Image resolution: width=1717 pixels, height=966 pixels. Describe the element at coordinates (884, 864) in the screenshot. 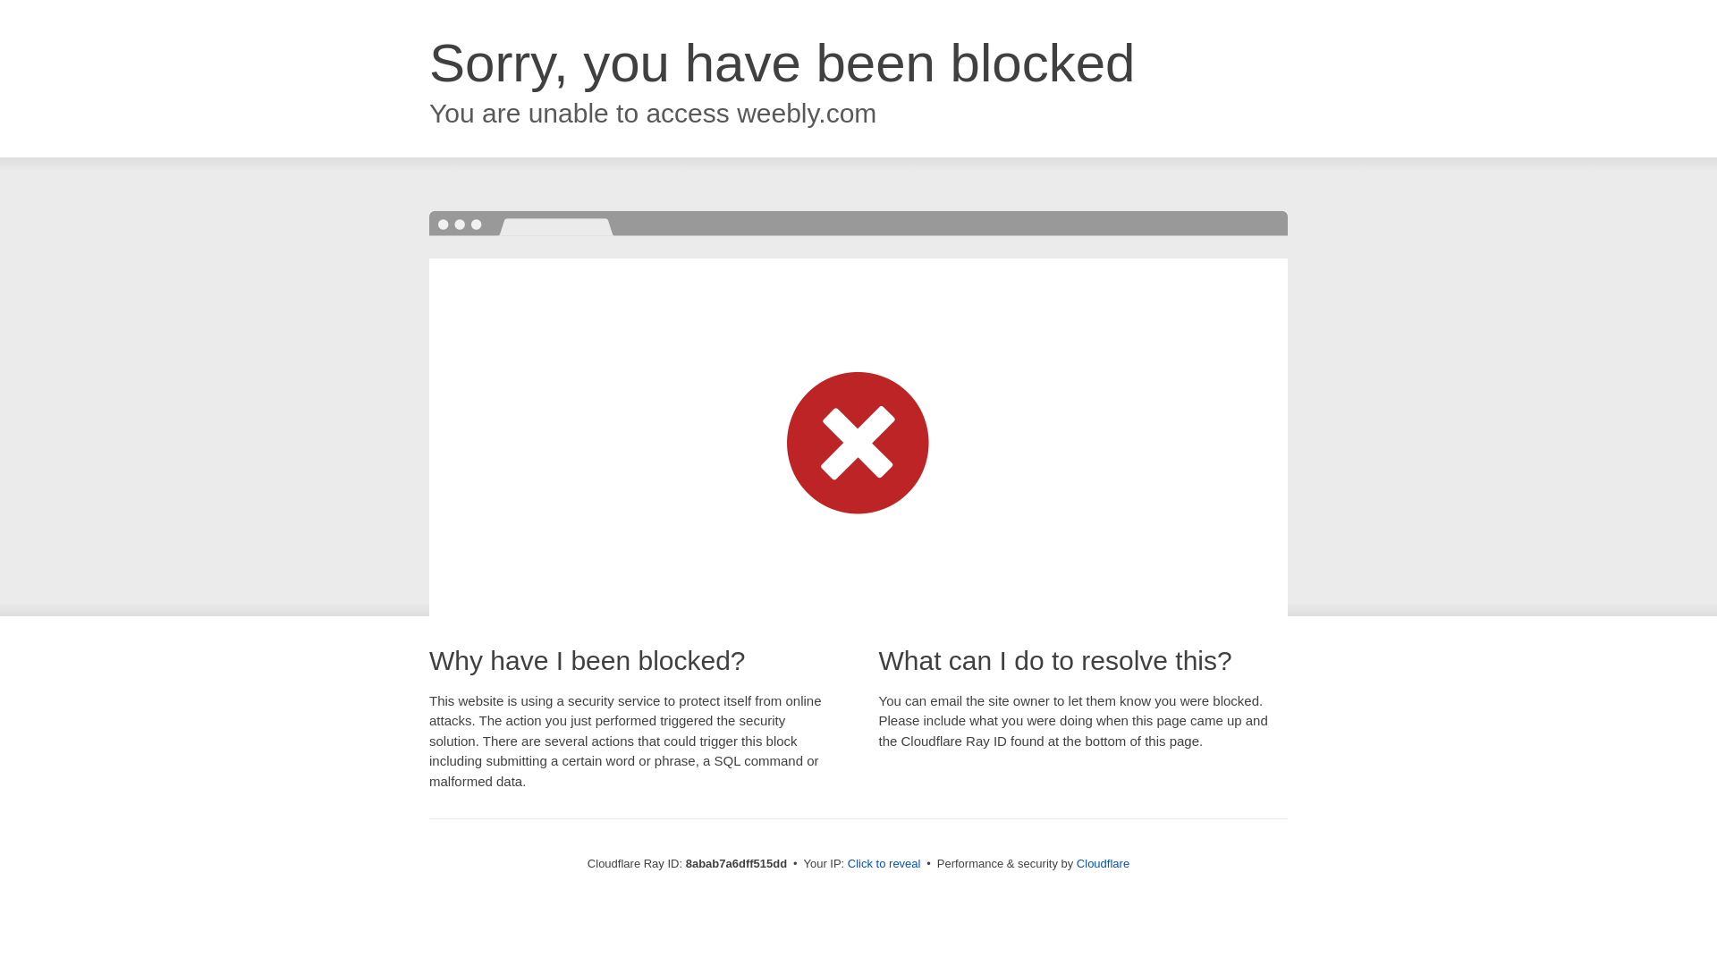

I see `Click to reveal` at that location.